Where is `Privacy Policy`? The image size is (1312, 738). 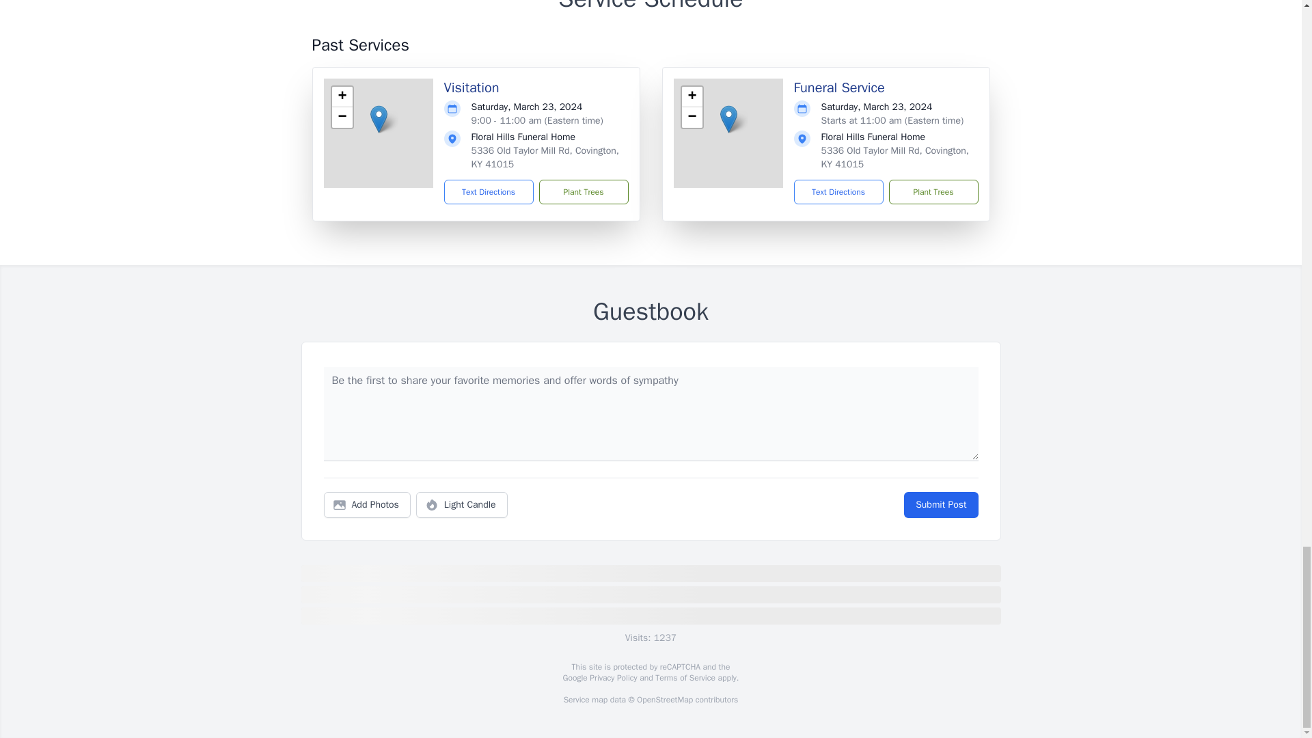
Privacy Policy is located at coordinates (612, 678).